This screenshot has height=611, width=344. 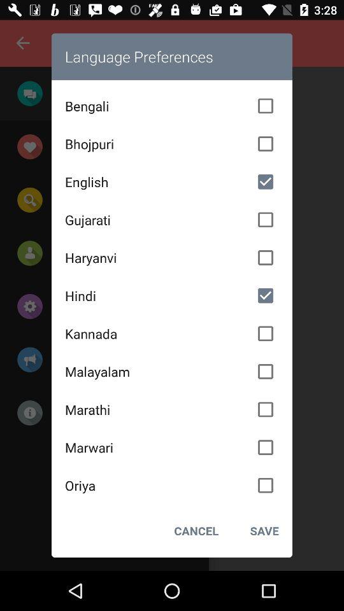 I want to click on press the item above marwari item, so click(x=172, y=409).